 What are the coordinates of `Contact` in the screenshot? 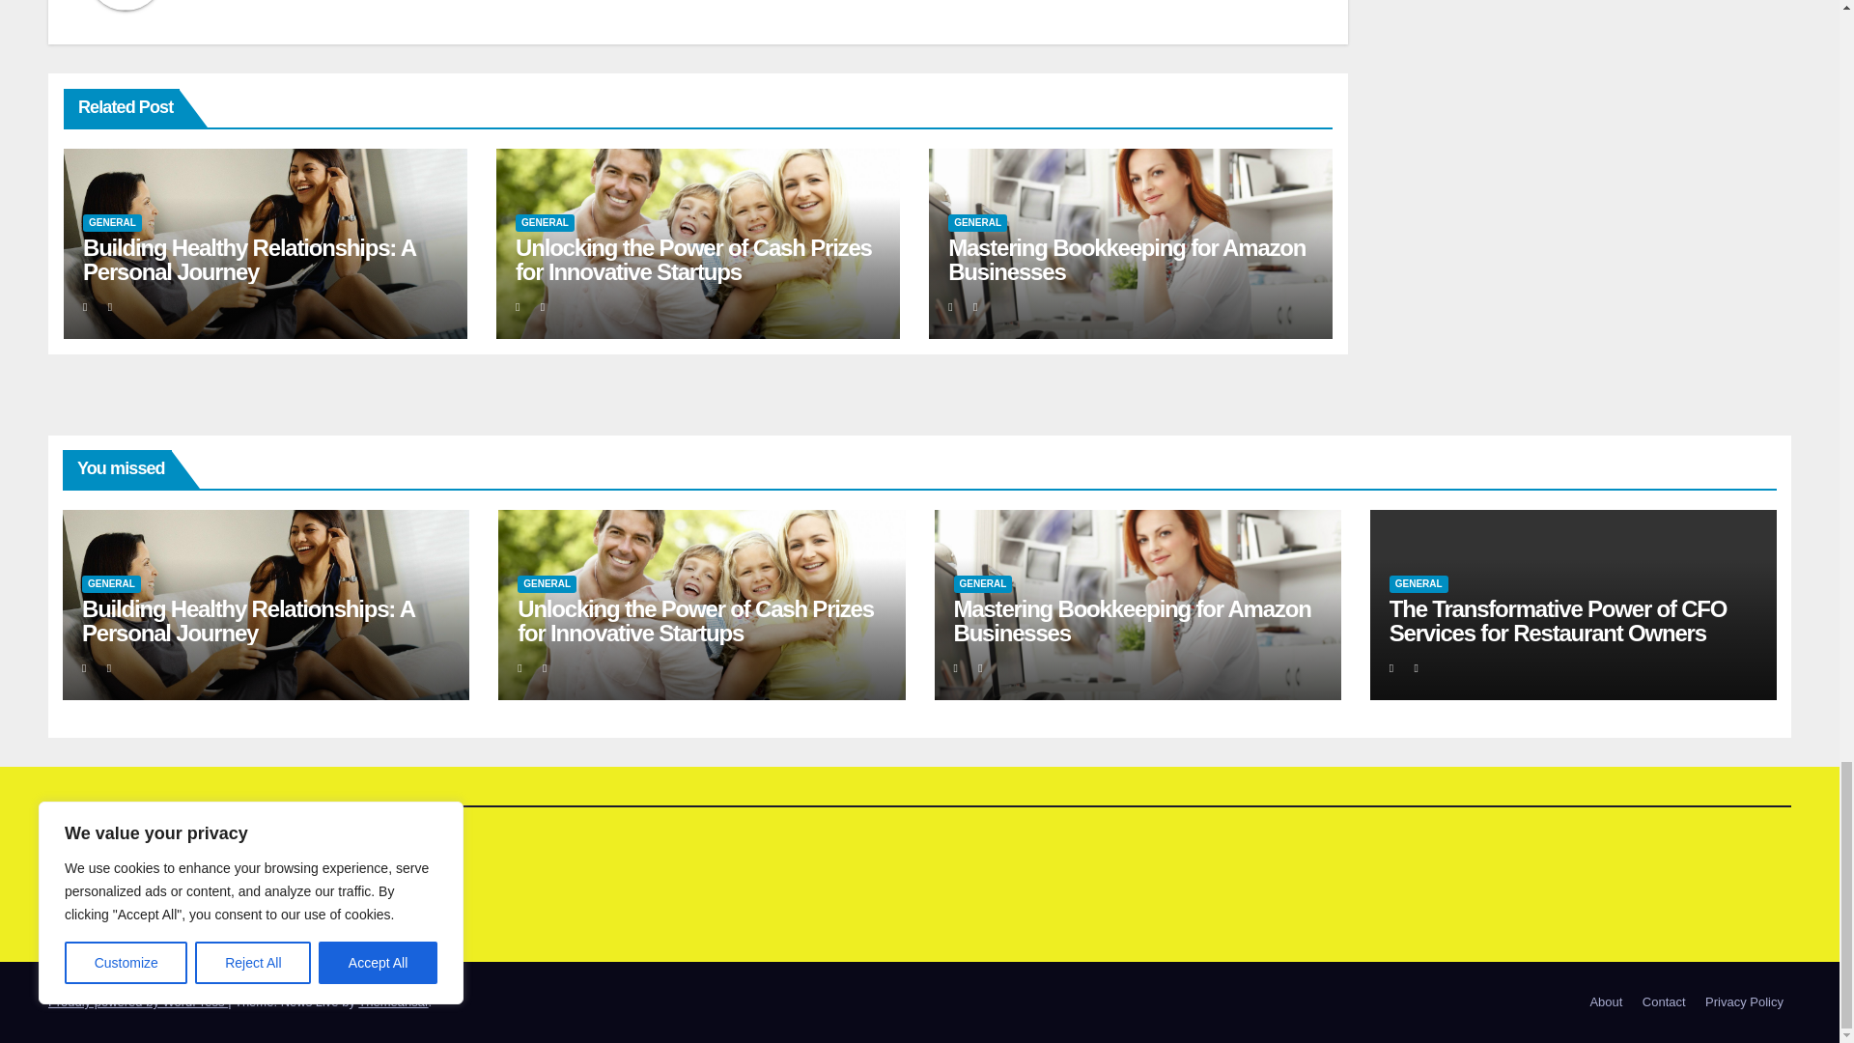 It's located at (1665, 1002).